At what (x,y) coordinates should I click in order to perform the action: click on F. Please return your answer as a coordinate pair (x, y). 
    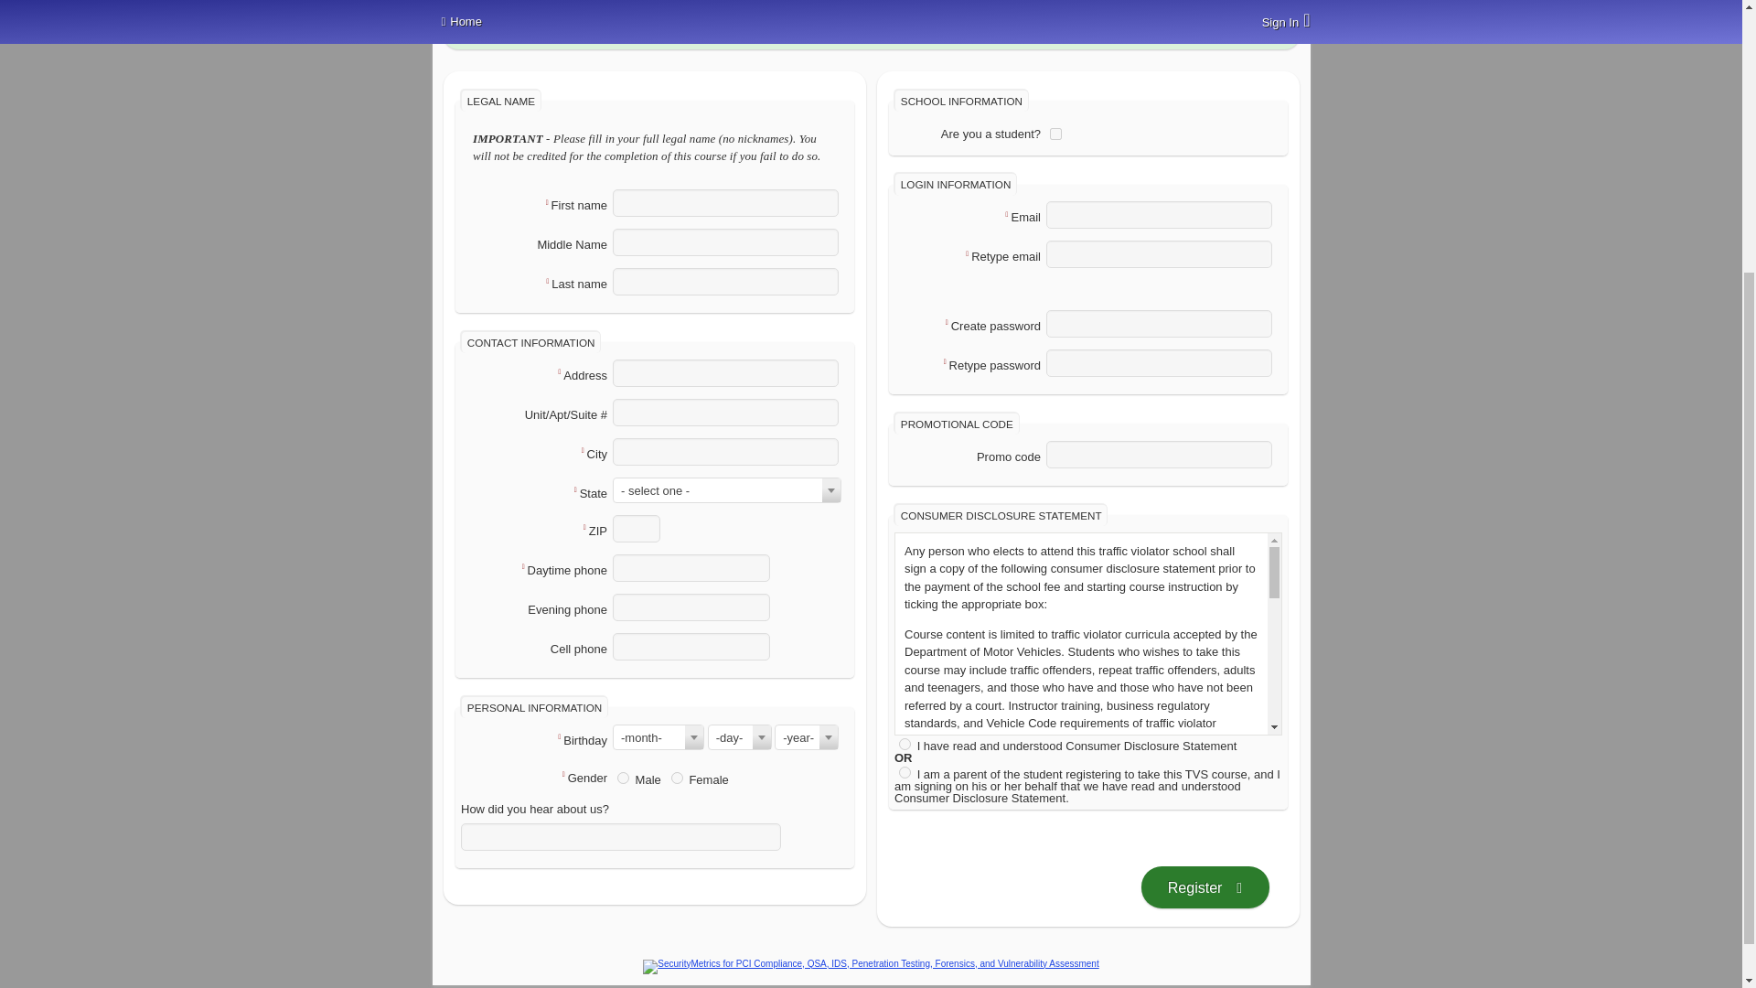
    Looking at the image, I should click on (677, 778).